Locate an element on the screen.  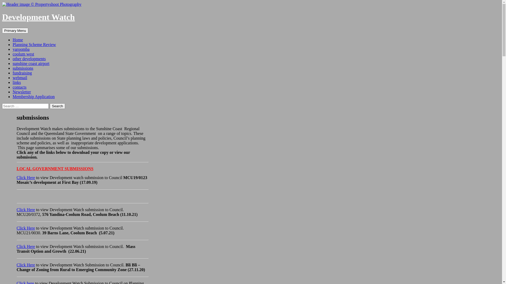
Membership Application is located at coordinates (34, 97).